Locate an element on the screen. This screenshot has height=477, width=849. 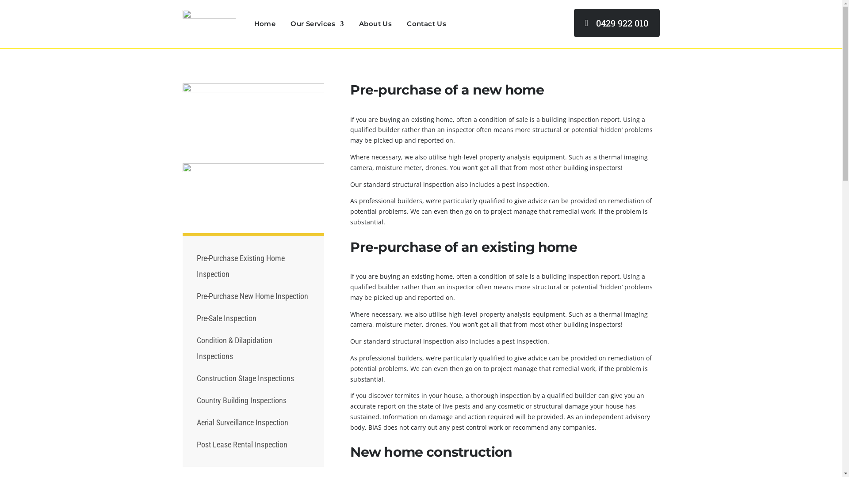
Contact Us is located at coordinates (426, 24).